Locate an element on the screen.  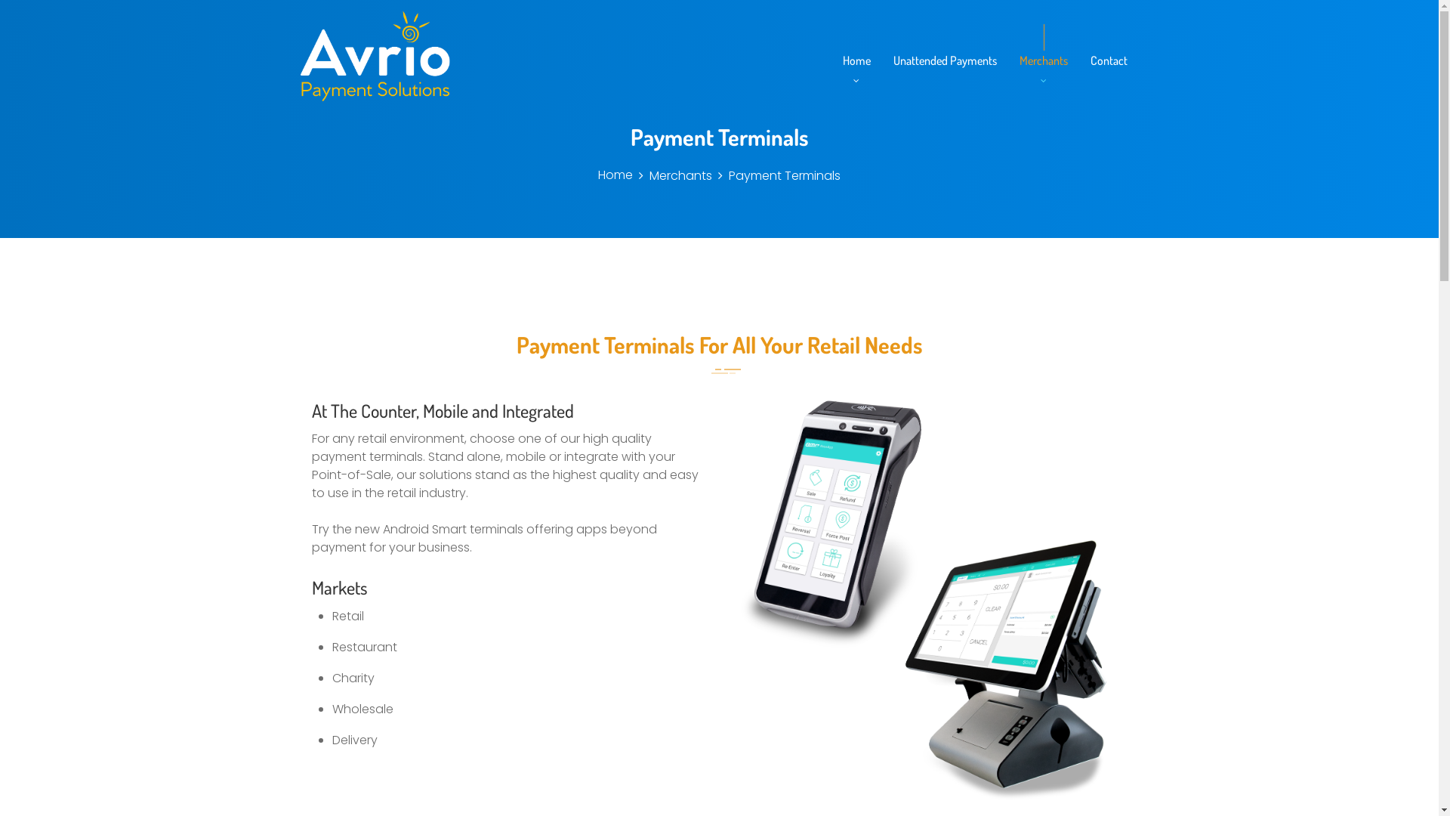
Unattended Payments is located at coordinates (944, 60).